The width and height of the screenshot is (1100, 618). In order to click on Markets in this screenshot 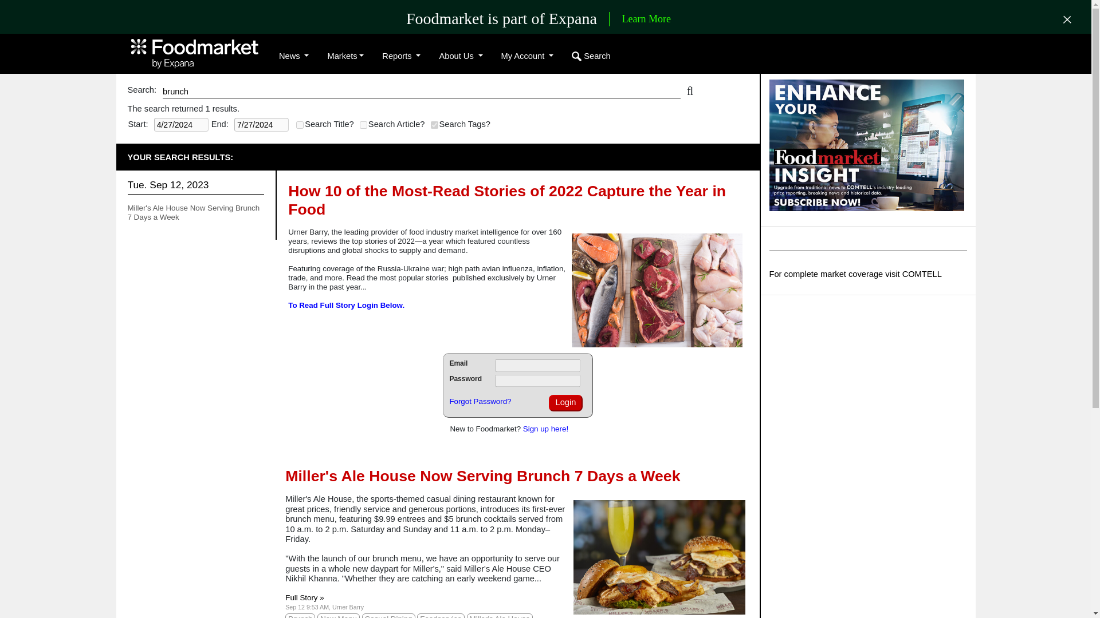, I will do `click(345, 56)`.